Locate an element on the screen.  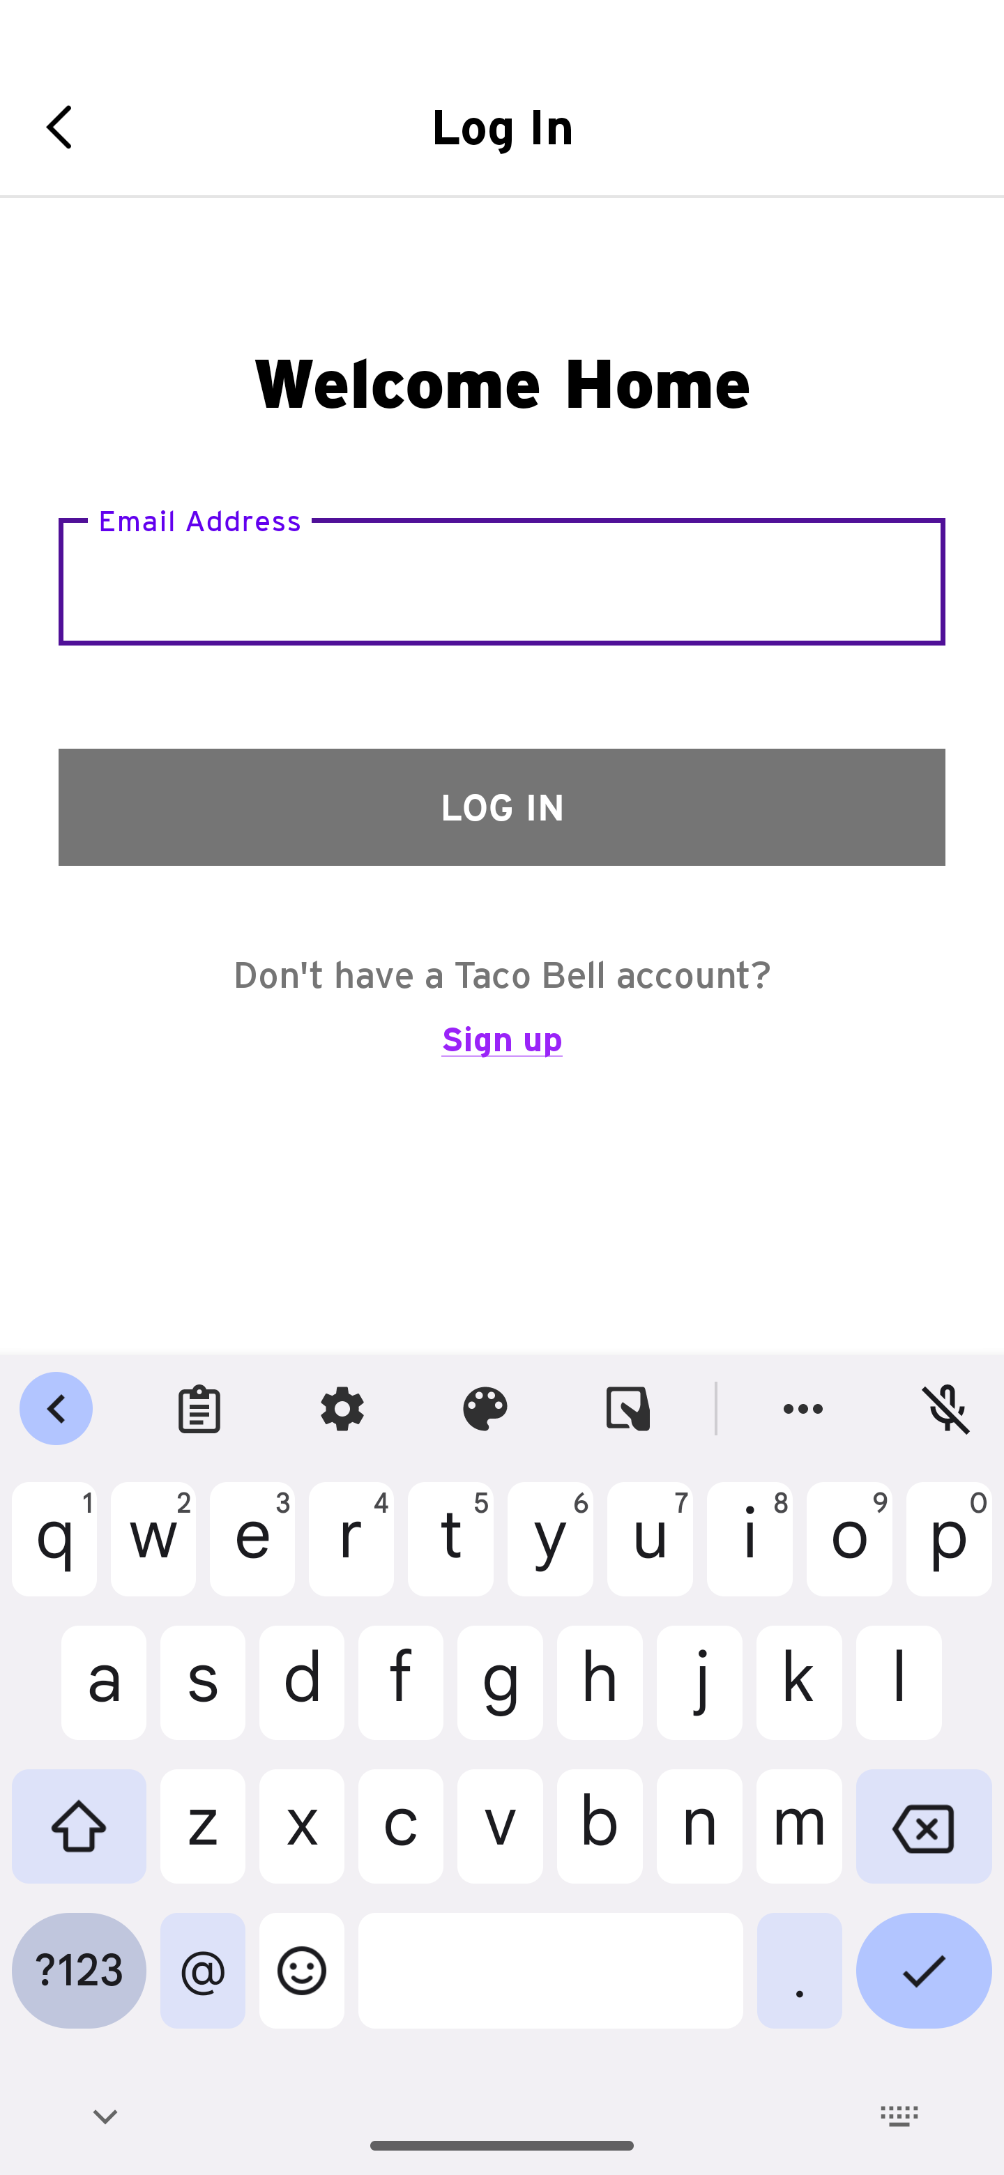
Email Address is located at coordinates (502, 581).